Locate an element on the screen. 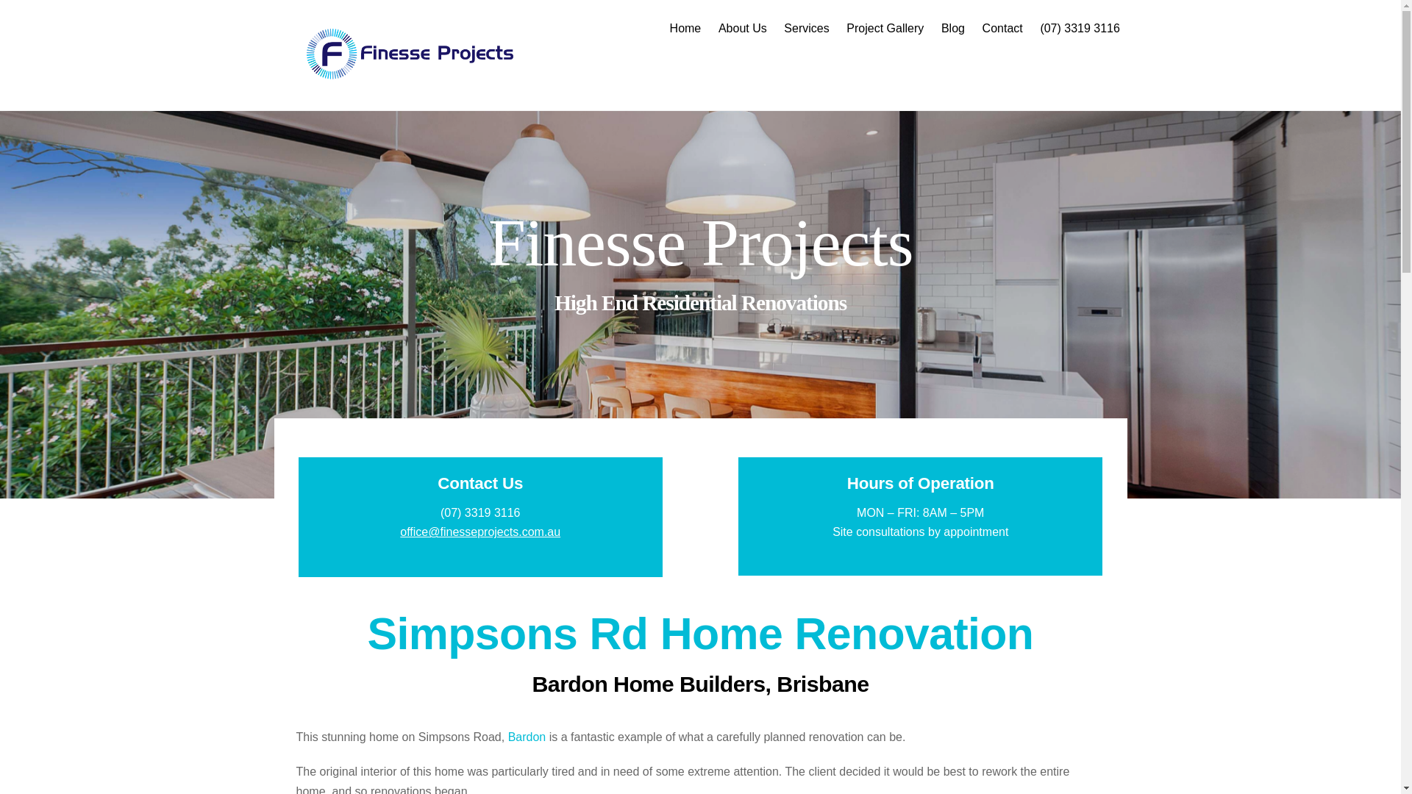  Contact is located at coordinates (1002, 28).